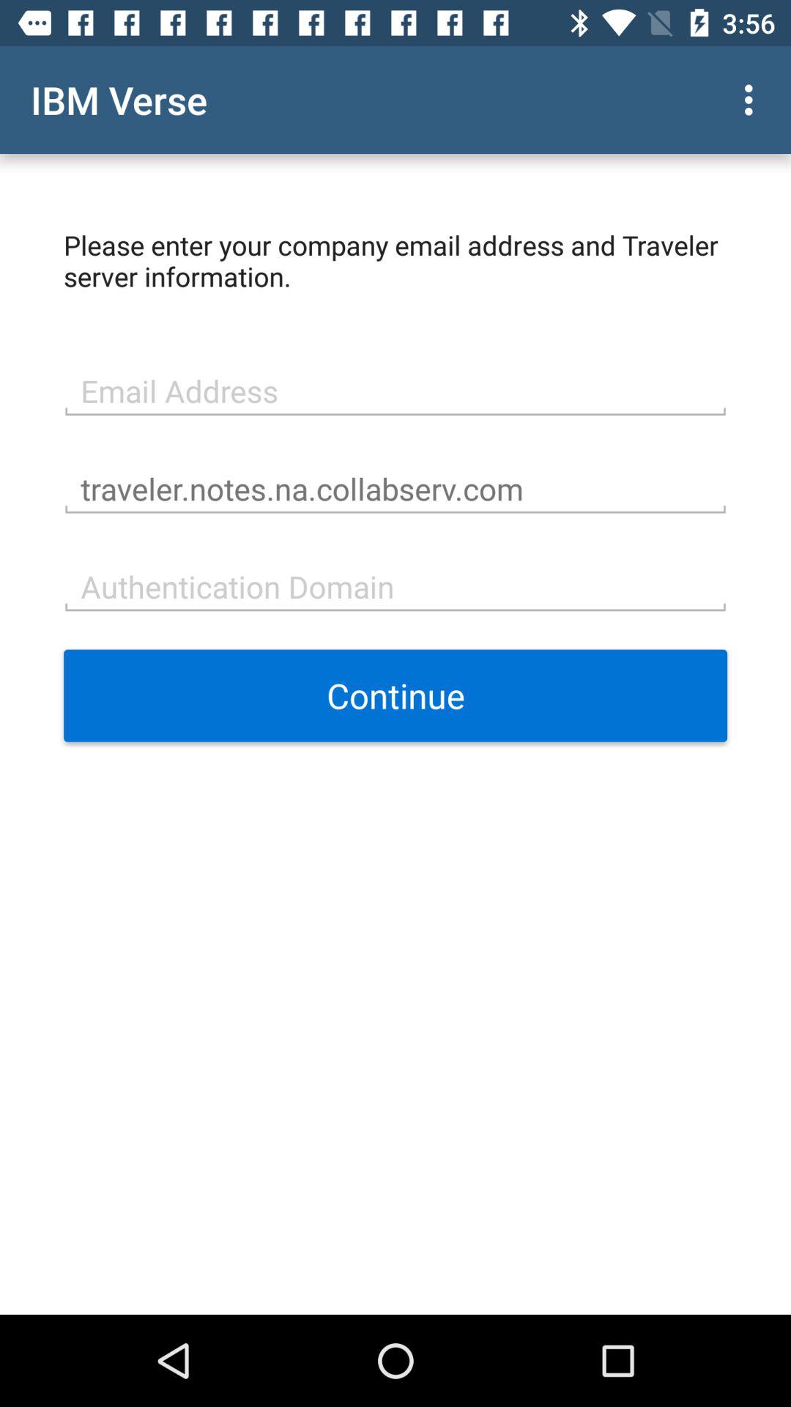 The height and width of the screenshot is (1407, 791). What do you see at coordinates (395, 390) in the screenshot?
I see `select item below the please enter your item` at bounding box center [395, 390].